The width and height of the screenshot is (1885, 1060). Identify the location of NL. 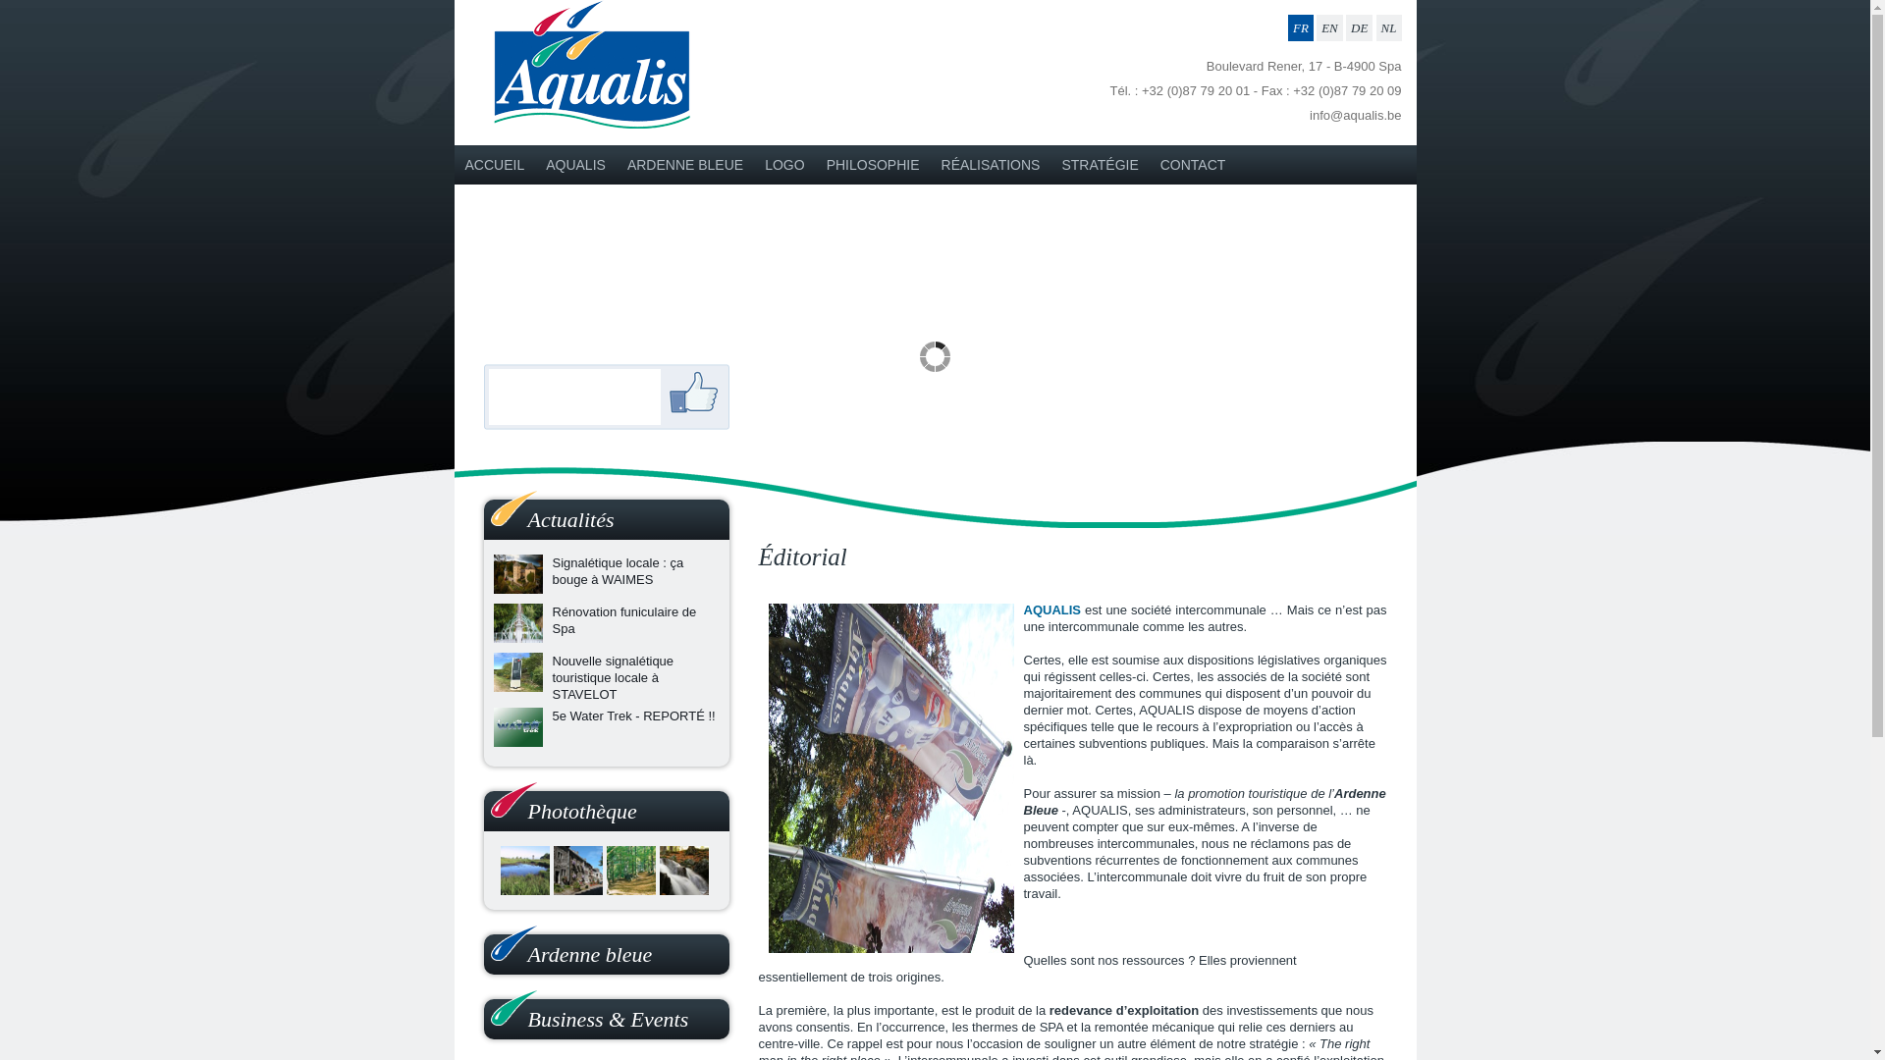
(1389, 27).